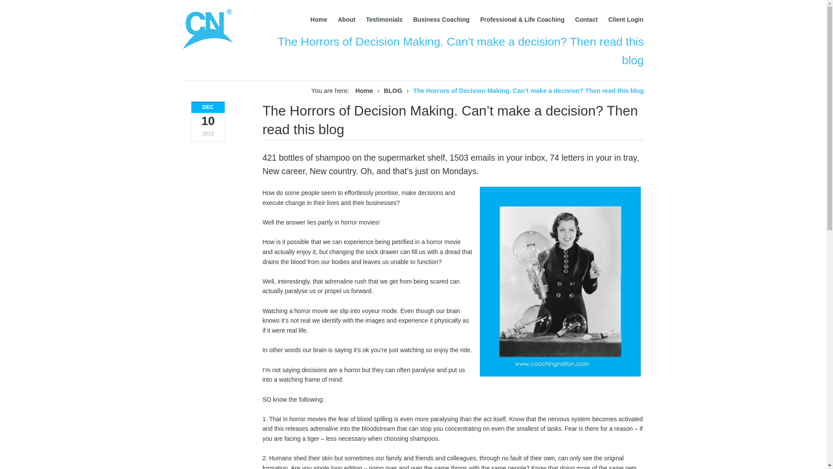 The height and width of the screenshot is (469, 833). What do you see at coordinates (313, 19) in the screenshot?
I see `Home` at bounding box center [313, 19].